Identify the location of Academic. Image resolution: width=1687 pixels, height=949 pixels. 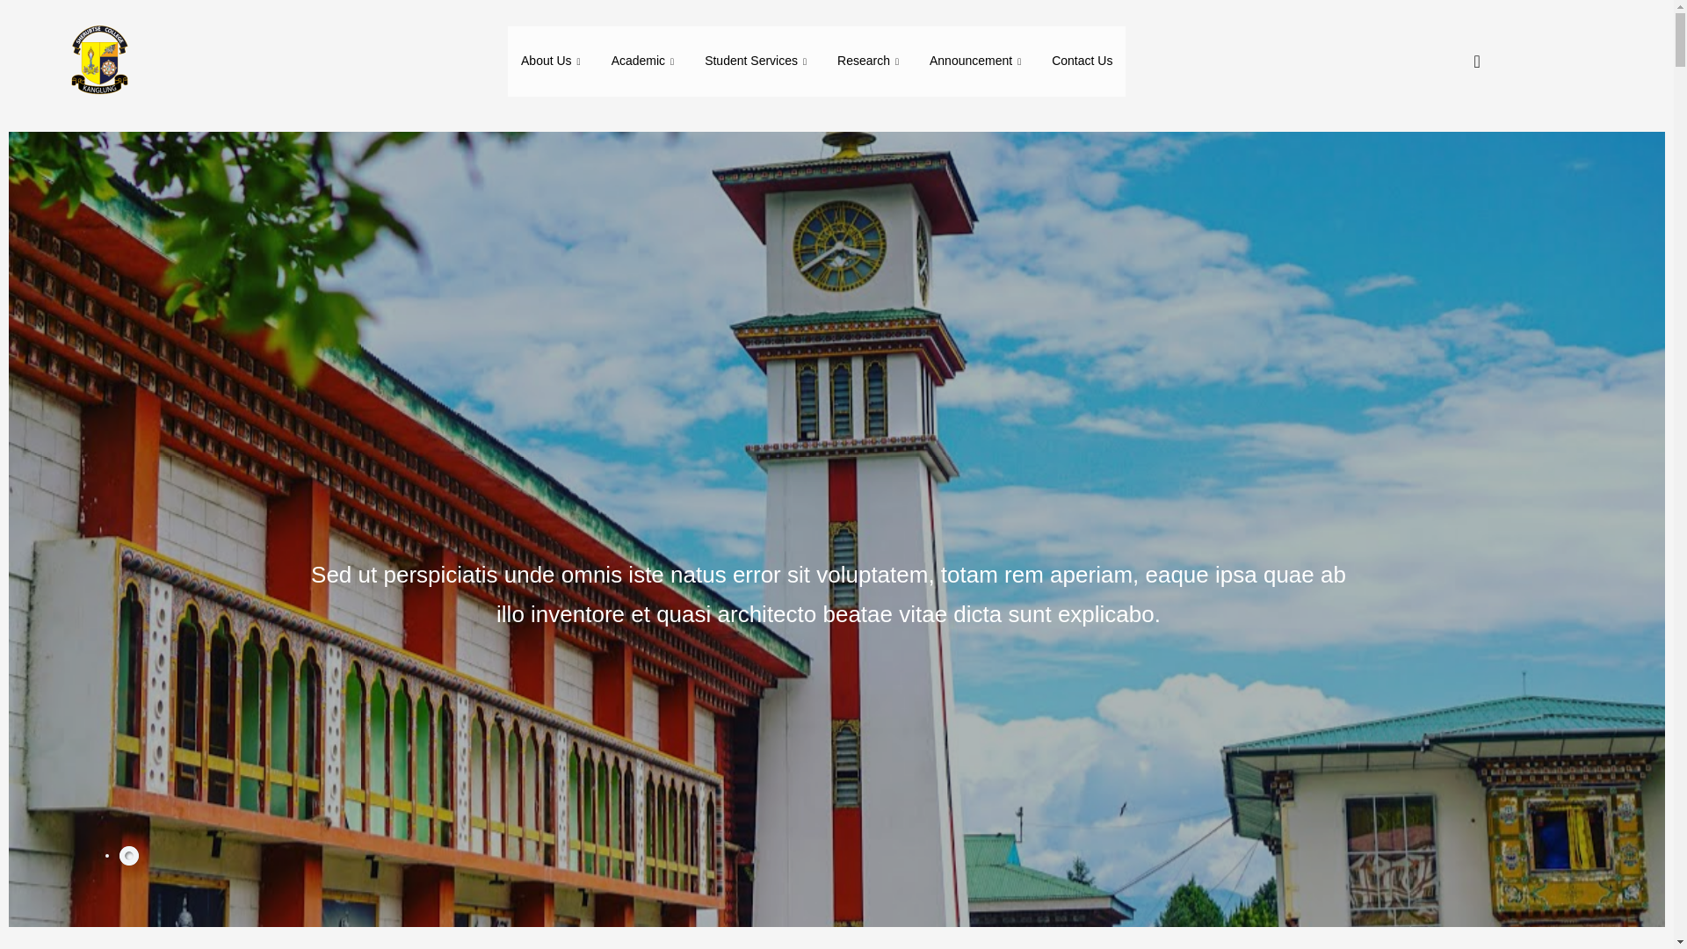
(645, 62).